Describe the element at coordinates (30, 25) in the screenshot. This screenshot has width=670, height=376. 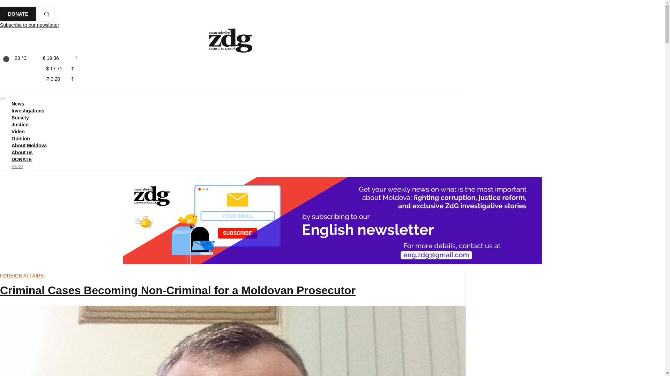
I see `Subscribe to our newsletter` at that location.